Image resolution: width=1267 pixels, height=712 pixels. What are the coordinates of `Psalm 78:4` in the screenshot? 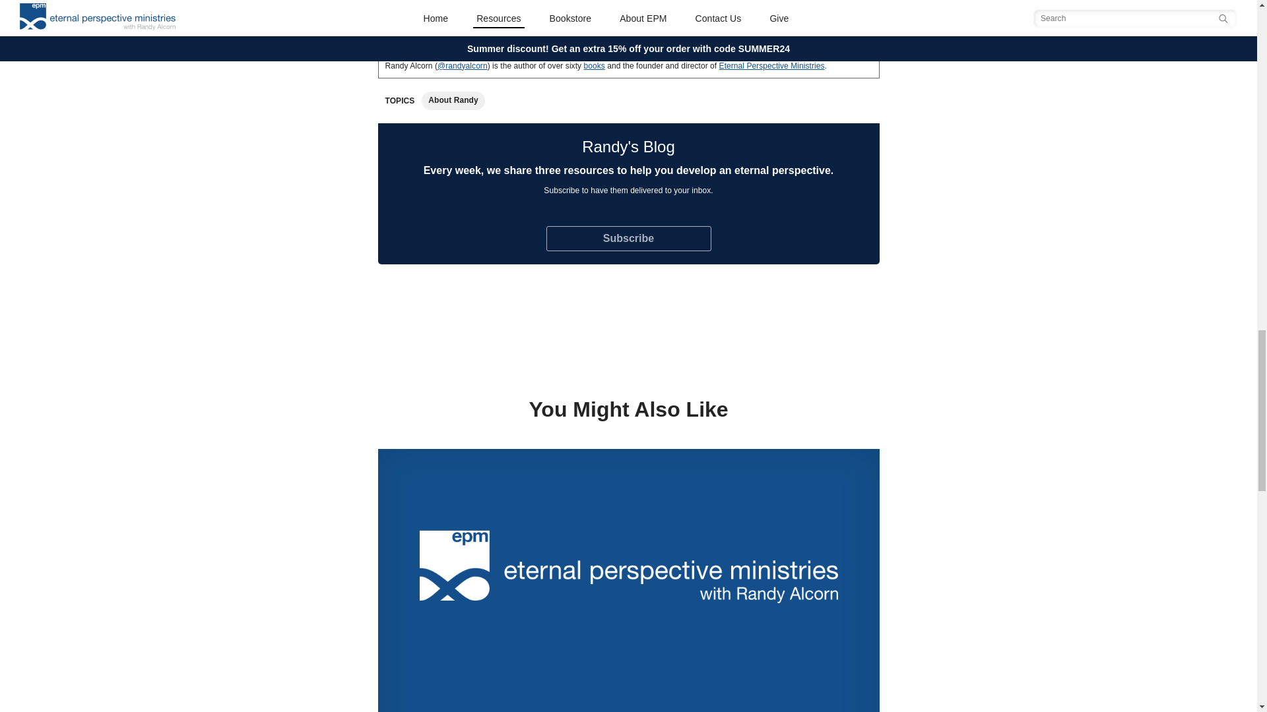 It's located at (743, 16).